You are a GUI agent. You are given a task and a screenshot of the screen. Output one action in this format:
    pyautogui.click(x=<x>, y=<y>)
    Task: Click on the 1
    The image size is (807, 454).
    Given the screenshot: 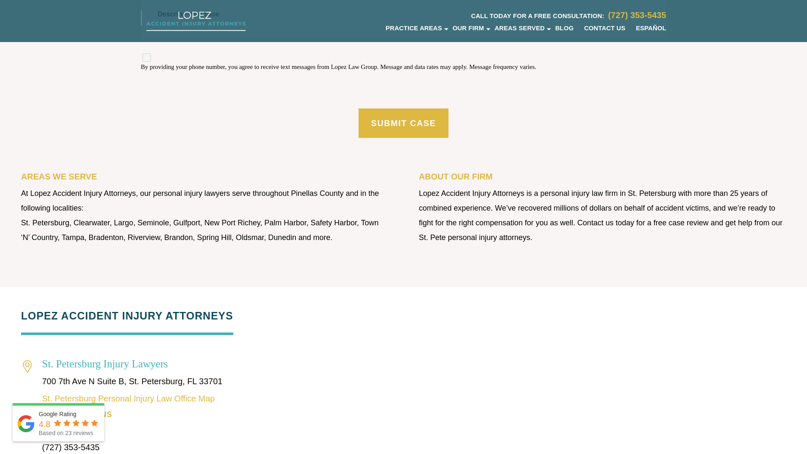 What is the action you would take?
    pyautogui.click(x=147, y=57)
    